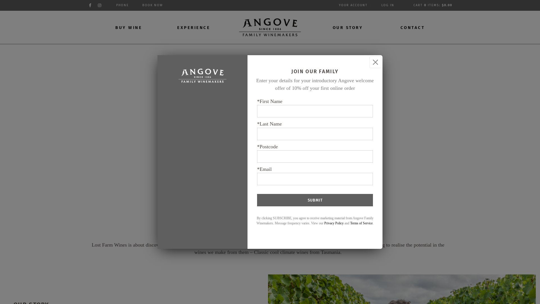 The height and width of the screenshot is (304, 540). What do you see at coordinates (361, 223) in the screenshot?
I see `Terms of Service` at bounding box center [361, 223].